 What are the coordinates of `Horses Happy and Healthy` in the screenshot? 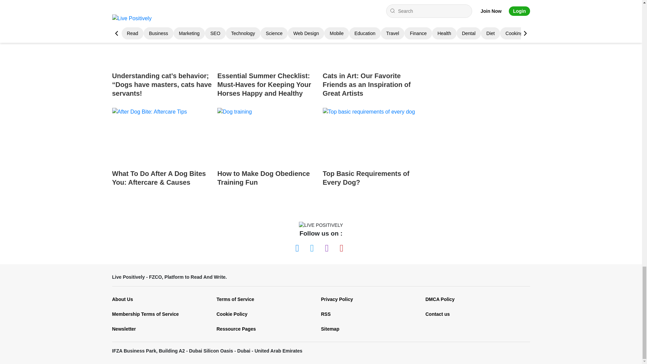 It's located at (268, 38).